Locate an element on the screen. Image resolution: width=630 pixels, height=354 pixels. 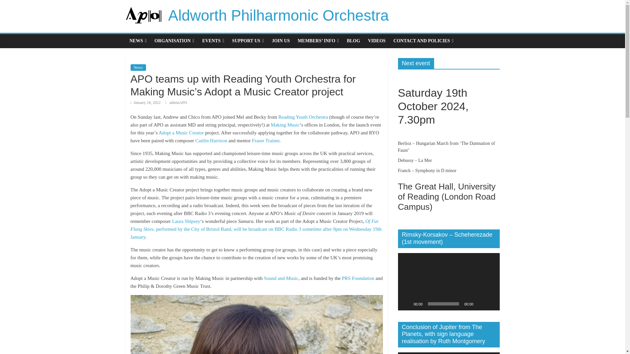
VIDEOS is located at coordinates (377, 41).